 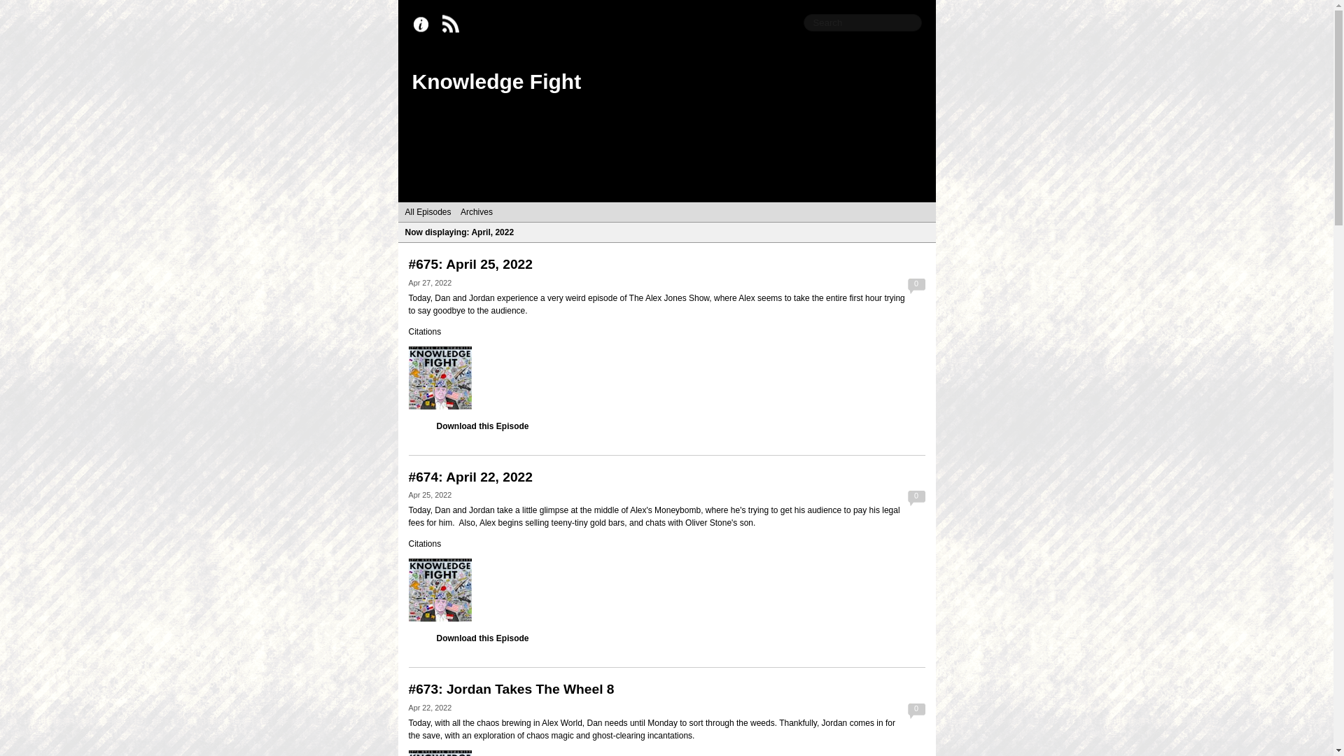 I want to click on RSS Feed, so click(x=454, y=24).